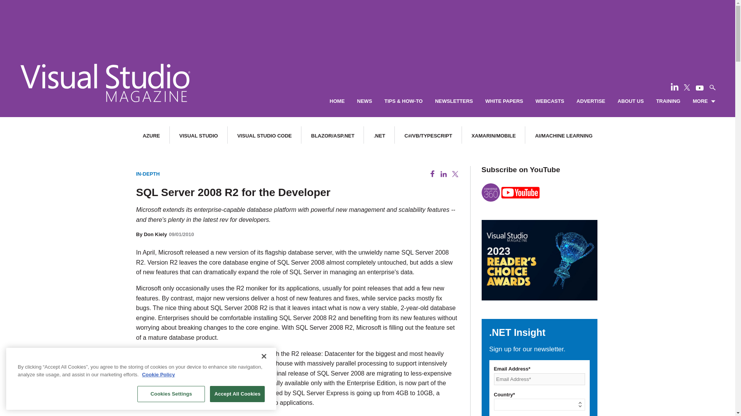 The image size is (741, 416). Describe the element at coordinates (364, 101) in the screenshot. I see `NEWS` at that location.